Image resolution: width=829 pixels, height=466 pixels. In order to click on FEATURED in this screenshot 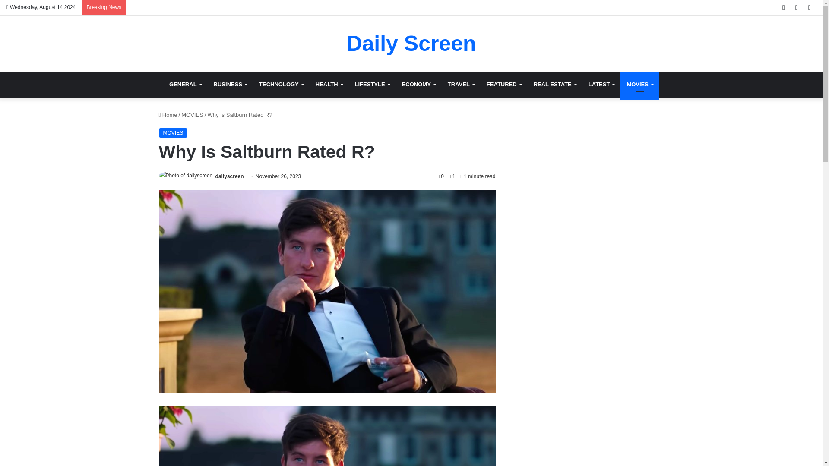, I will do `click(504, 85)`.